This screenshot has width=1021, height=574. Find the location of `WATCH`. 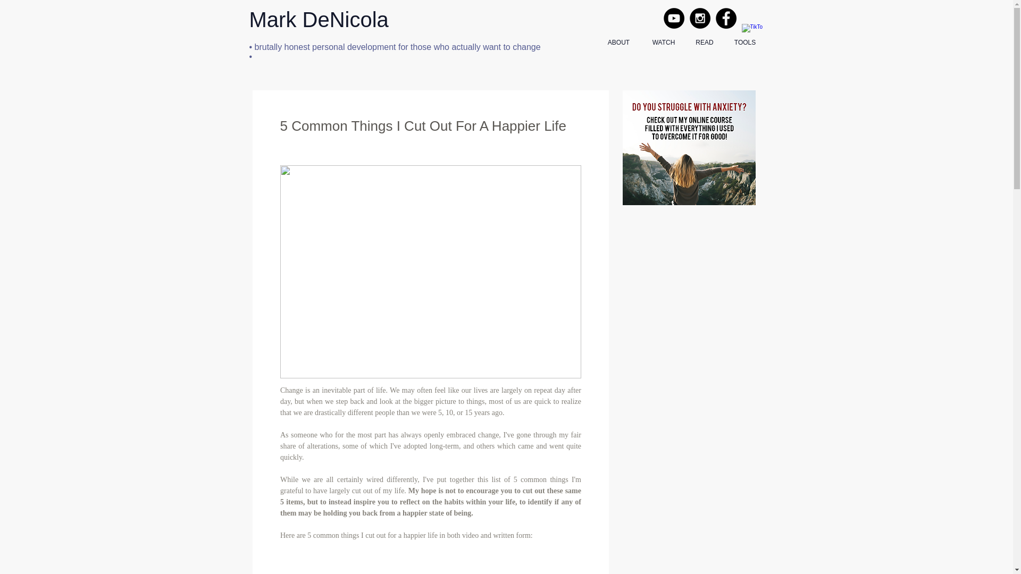

WATCH is located at coordinates (664, 43).